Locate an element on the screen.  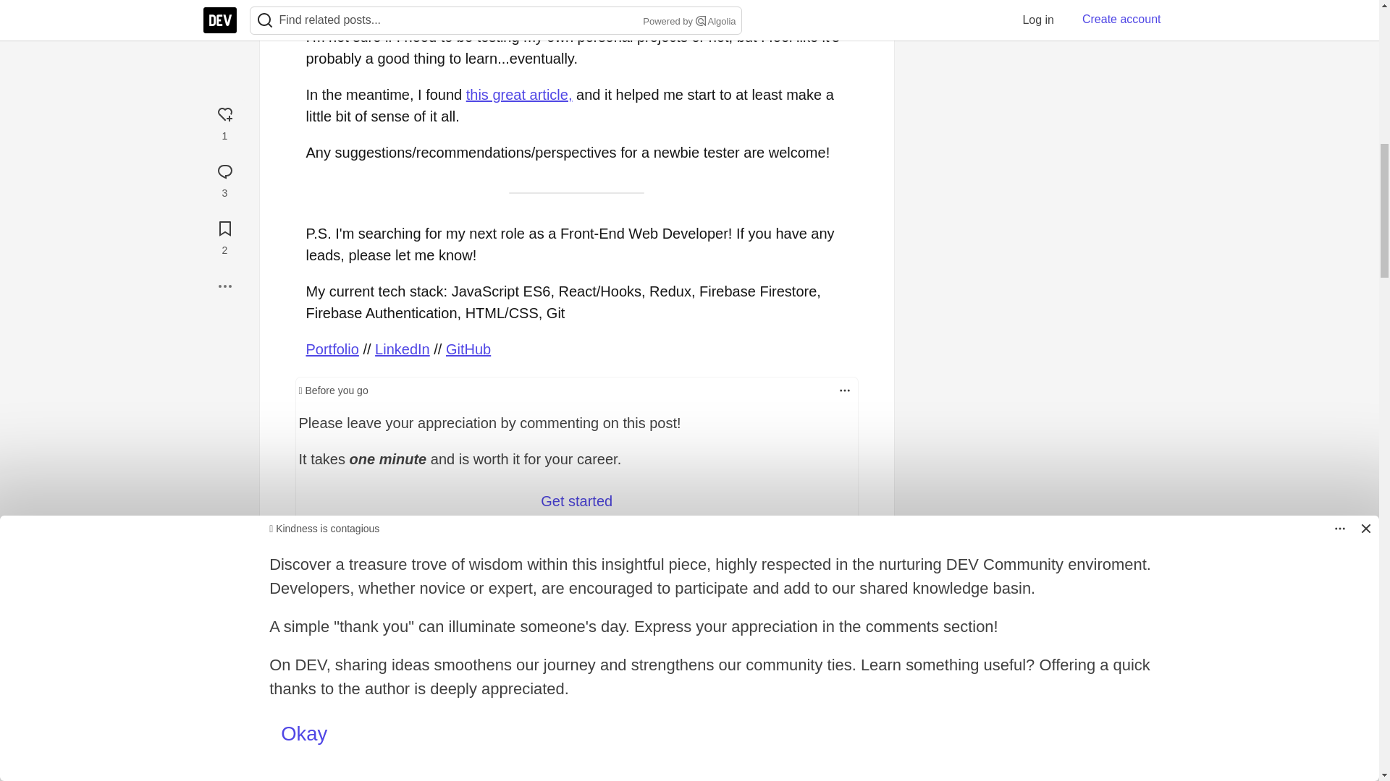
Dropdown menu is located at coordinates (844, 390).